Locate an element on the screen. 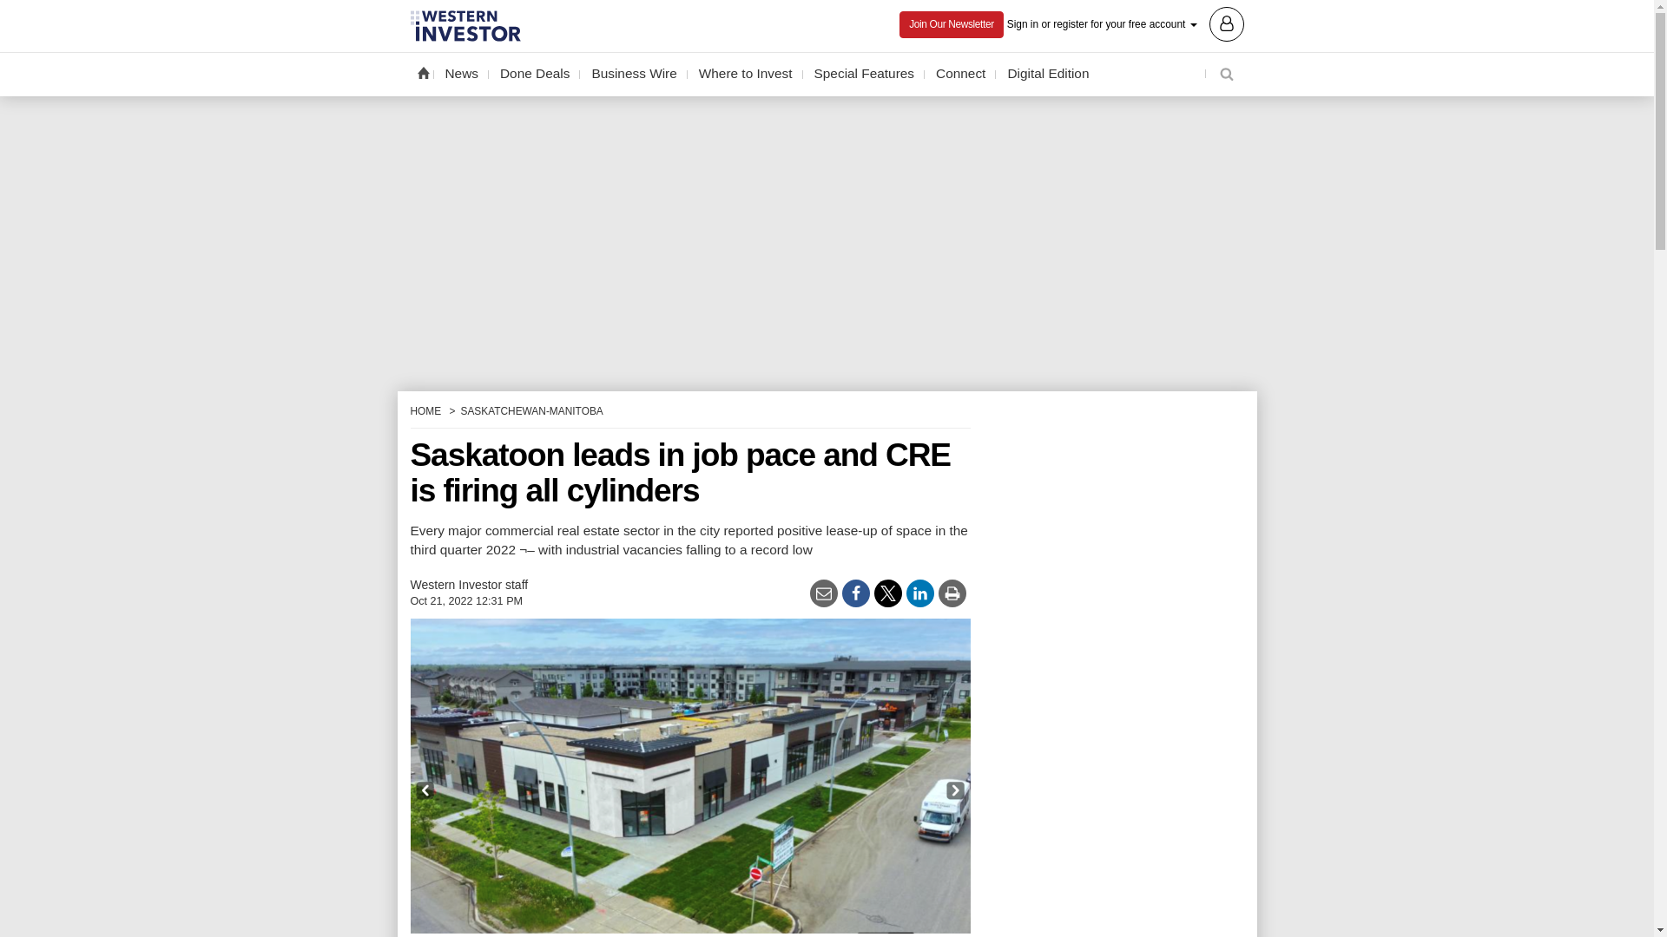 This screenshot has height=937, width=1667. HOME is located at coordinates (425, 410).